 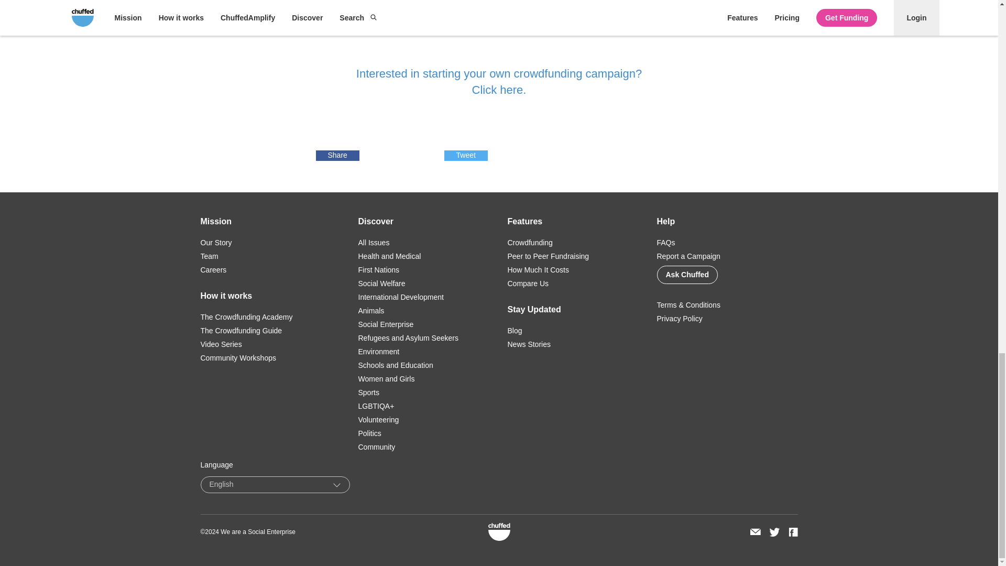 What do you see at coordinates (213, 269) in the screenshot?
I see `Careers` at bounding box center [213, 269].